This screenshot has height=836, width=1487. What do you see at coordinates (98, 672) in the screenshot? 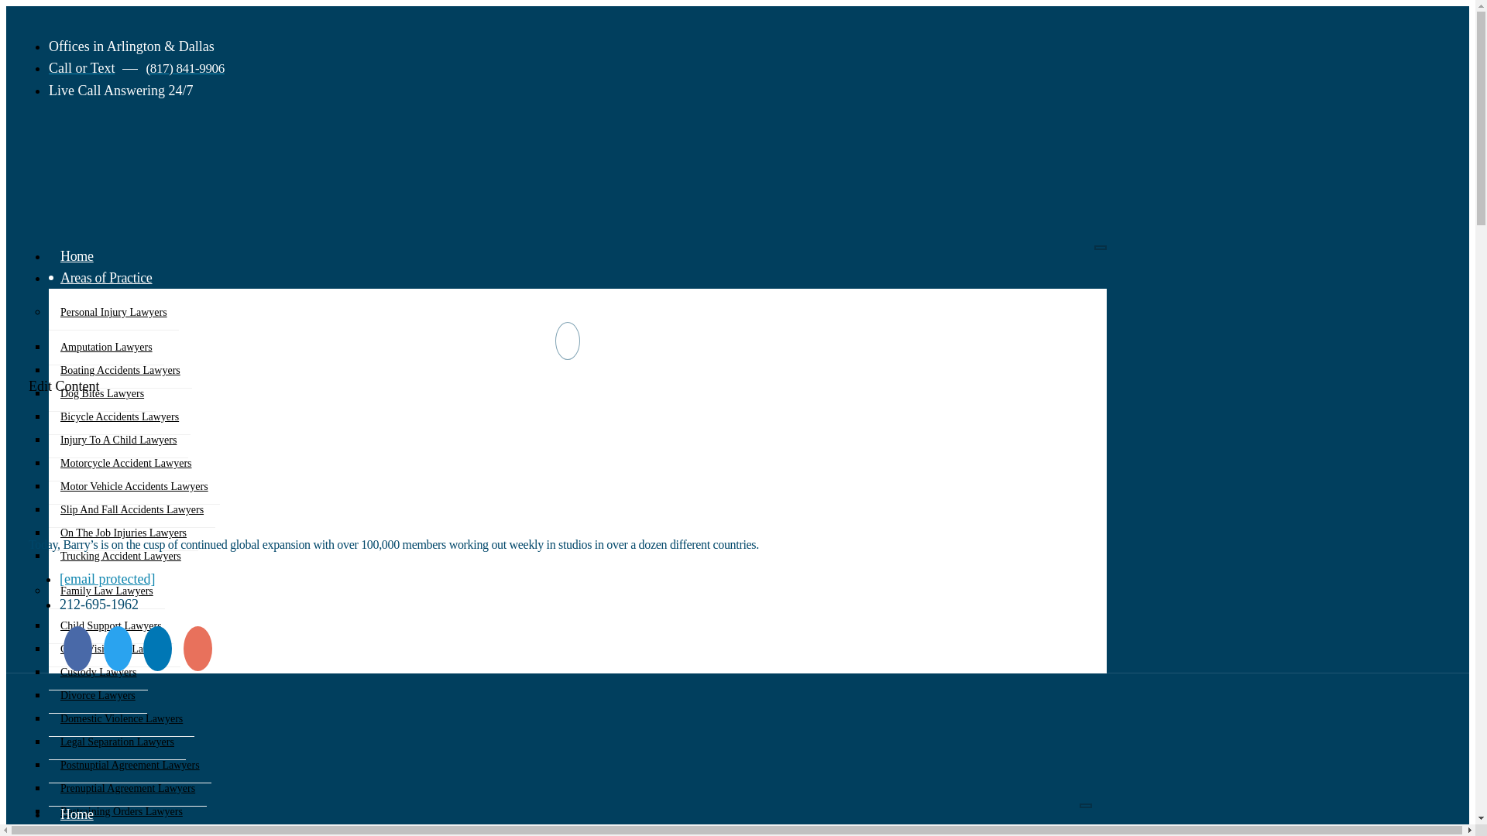
I see `Custody Lawyers` at bounding box center [98, 672].